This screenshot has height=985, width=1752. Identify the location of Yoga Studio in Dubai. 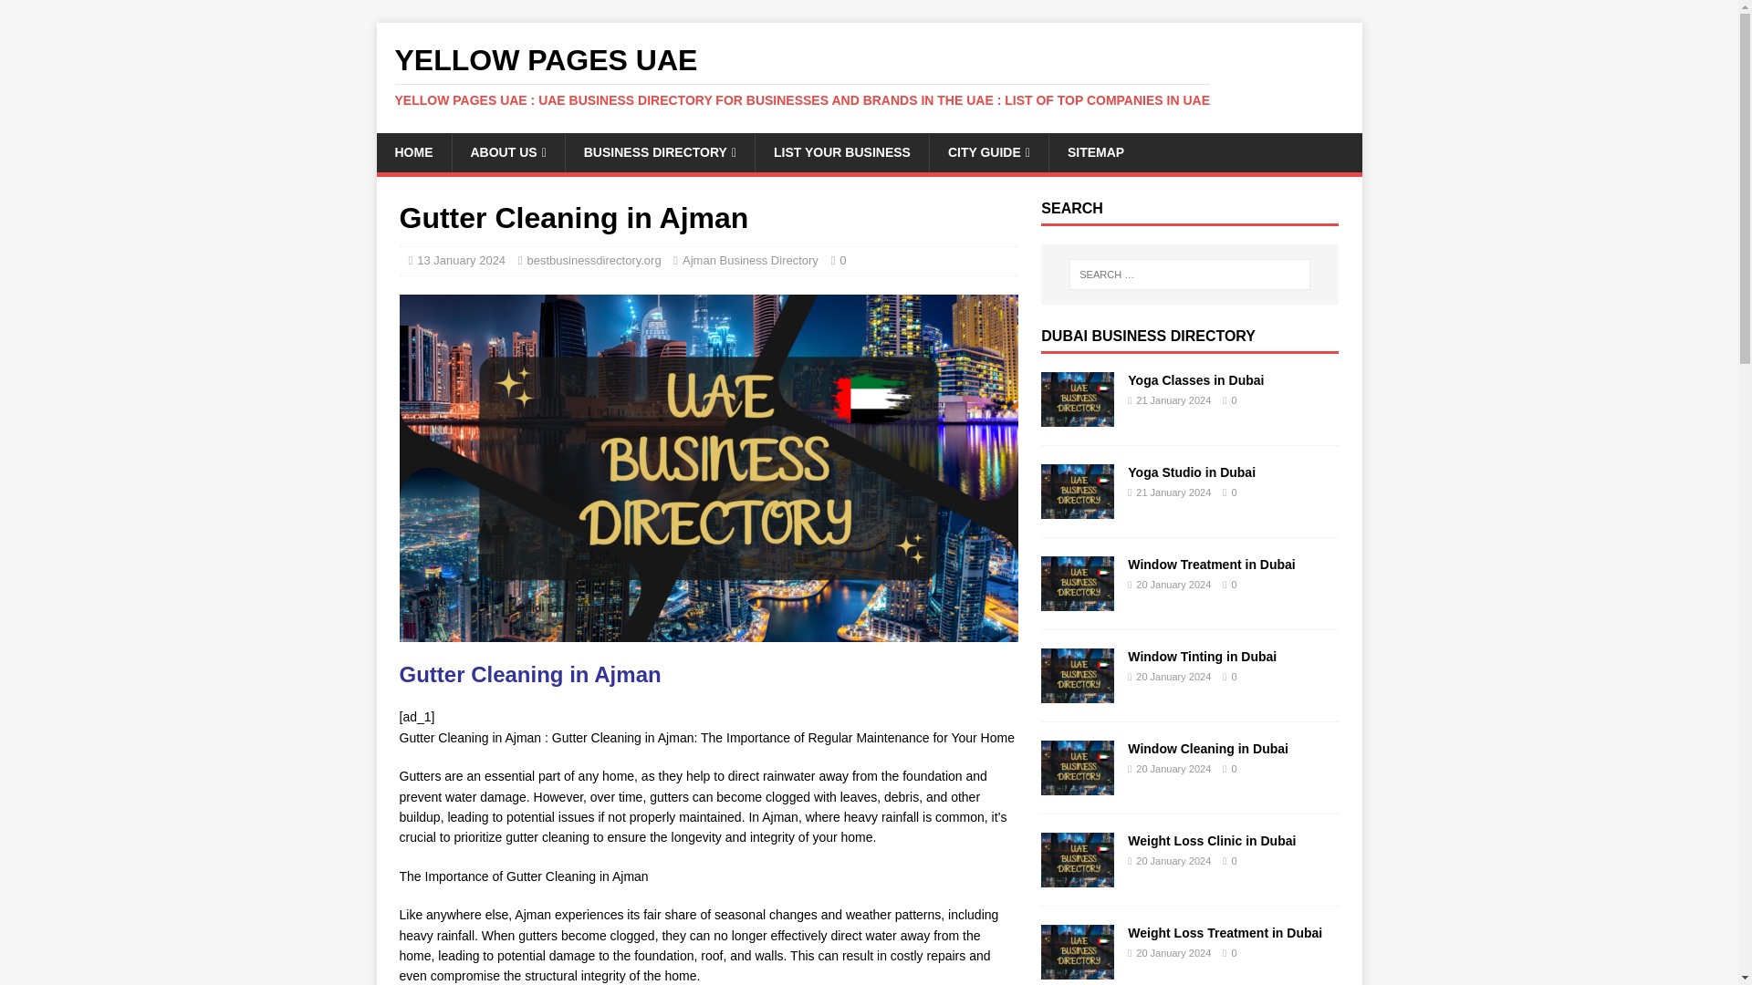
(1192, 472).